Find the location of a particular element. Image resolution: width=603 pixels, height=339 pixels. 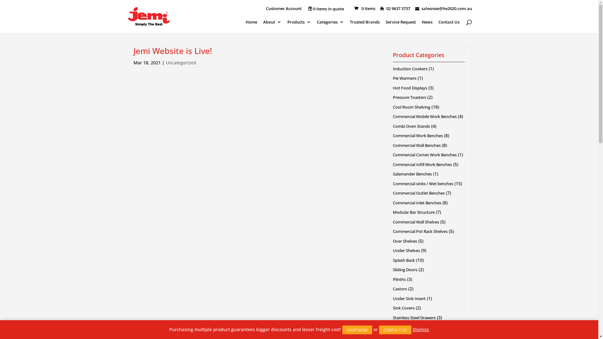

Dismiss is located at coordinates (421, 330).